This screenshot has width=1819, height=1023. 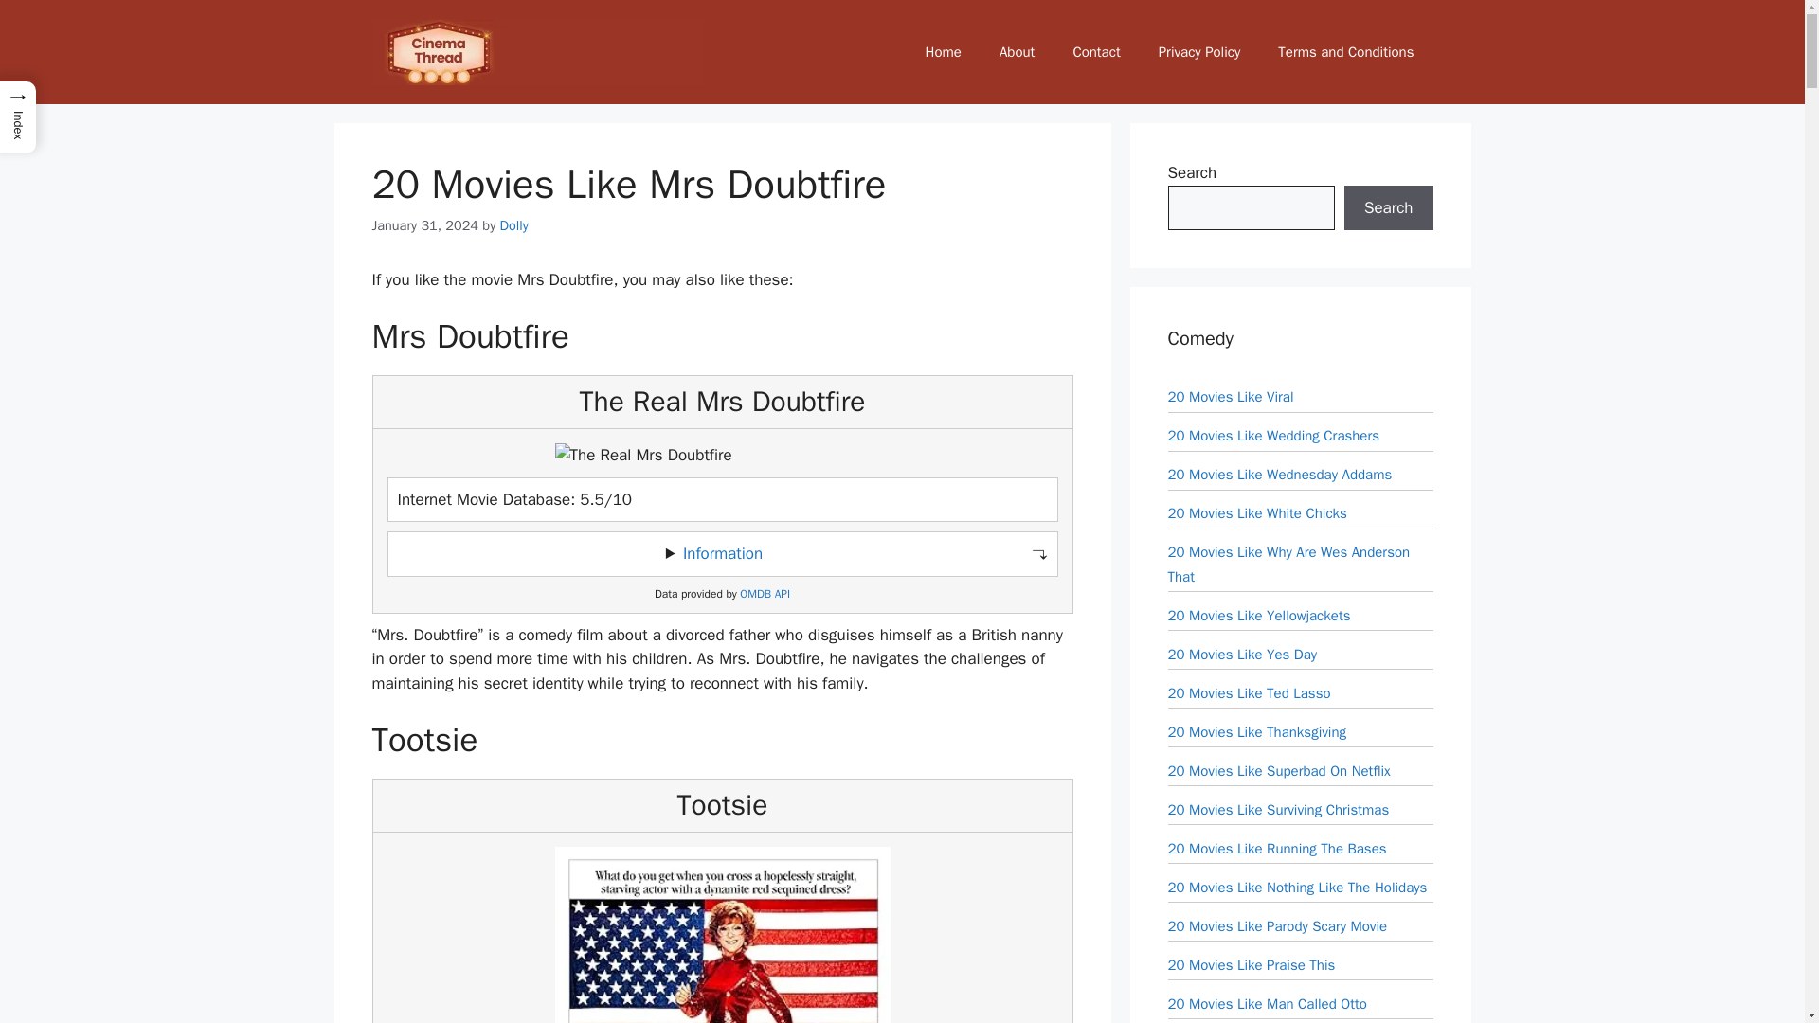 I want to click on OMDB API, so click(x=765, y=594).